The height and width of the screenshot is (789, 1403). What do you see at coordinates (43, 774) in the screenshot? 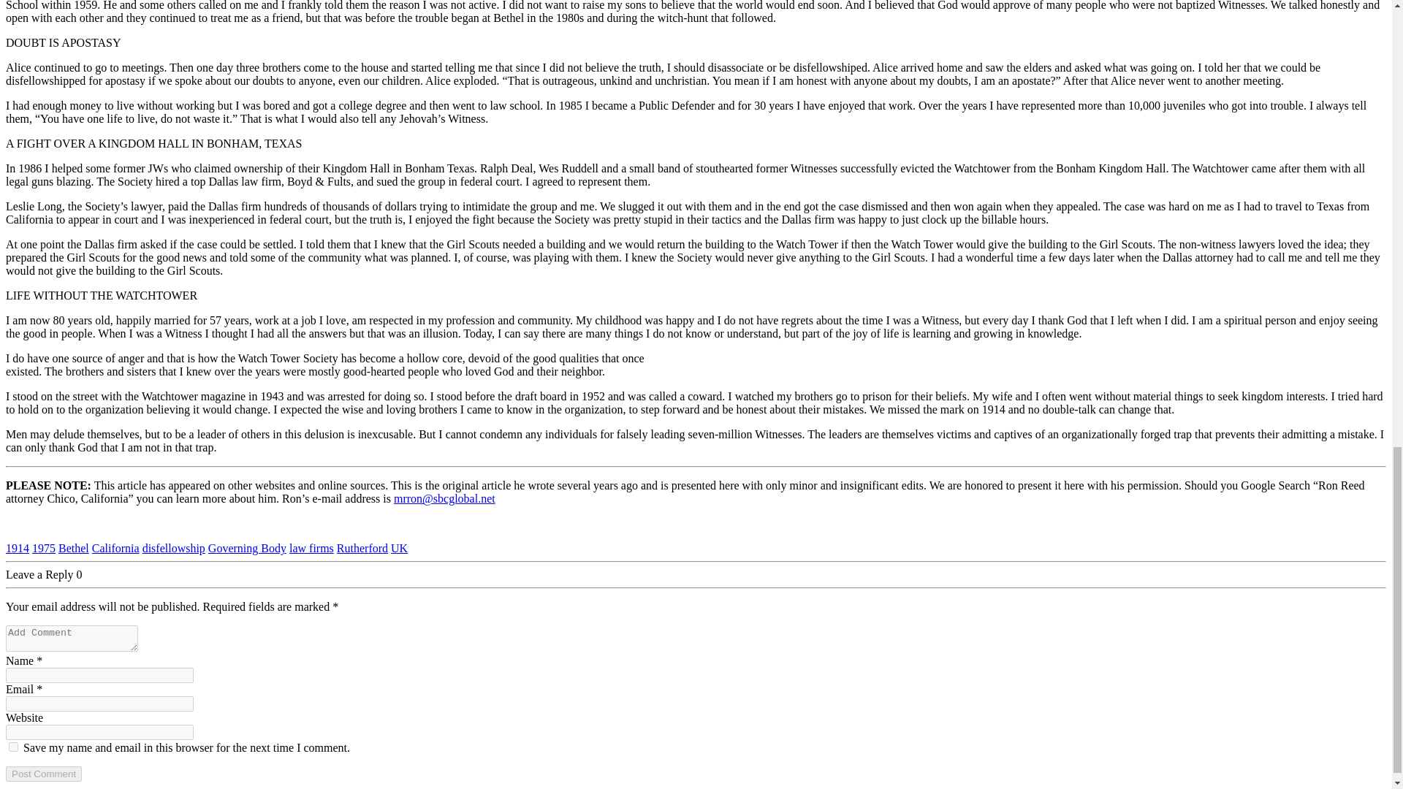
I see `Post Comment` at bounding box center [43, 774].